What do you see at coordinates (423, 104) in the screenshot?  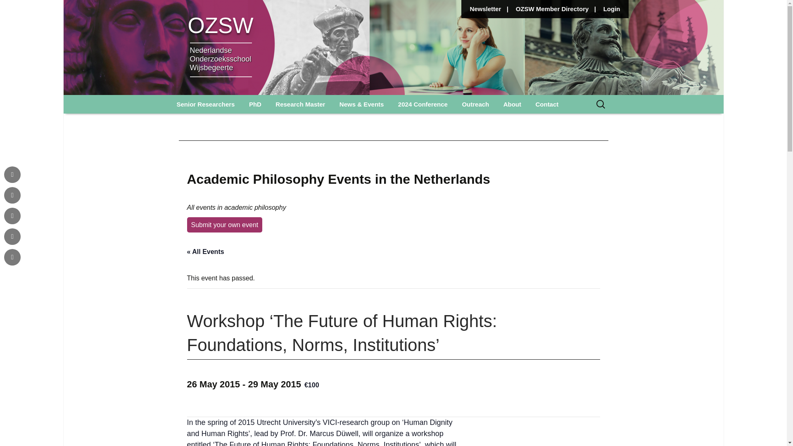 I see `2024 Conference` at bounding box center [423, 104].